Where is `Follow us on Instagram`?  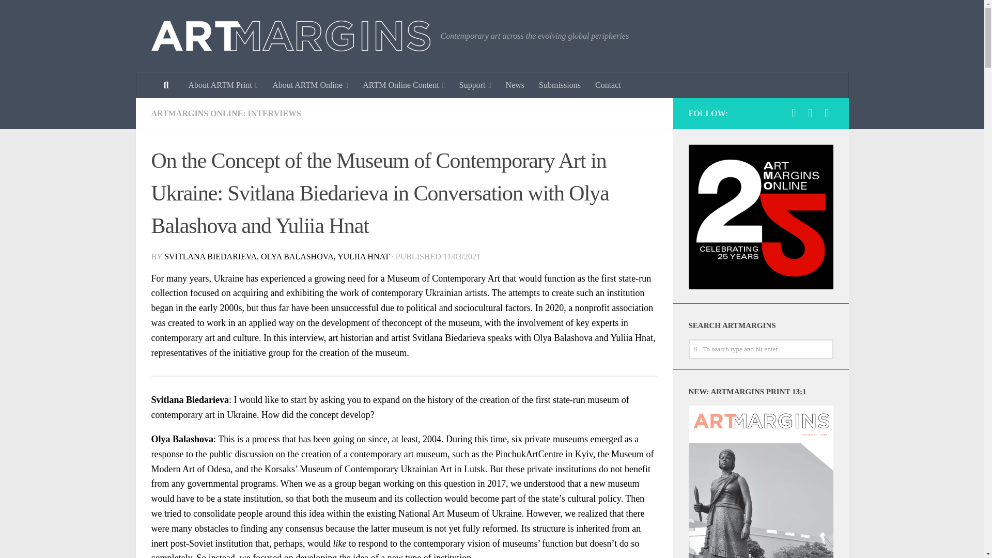 Follow us on Instagram is located at coordinates (810, 113).